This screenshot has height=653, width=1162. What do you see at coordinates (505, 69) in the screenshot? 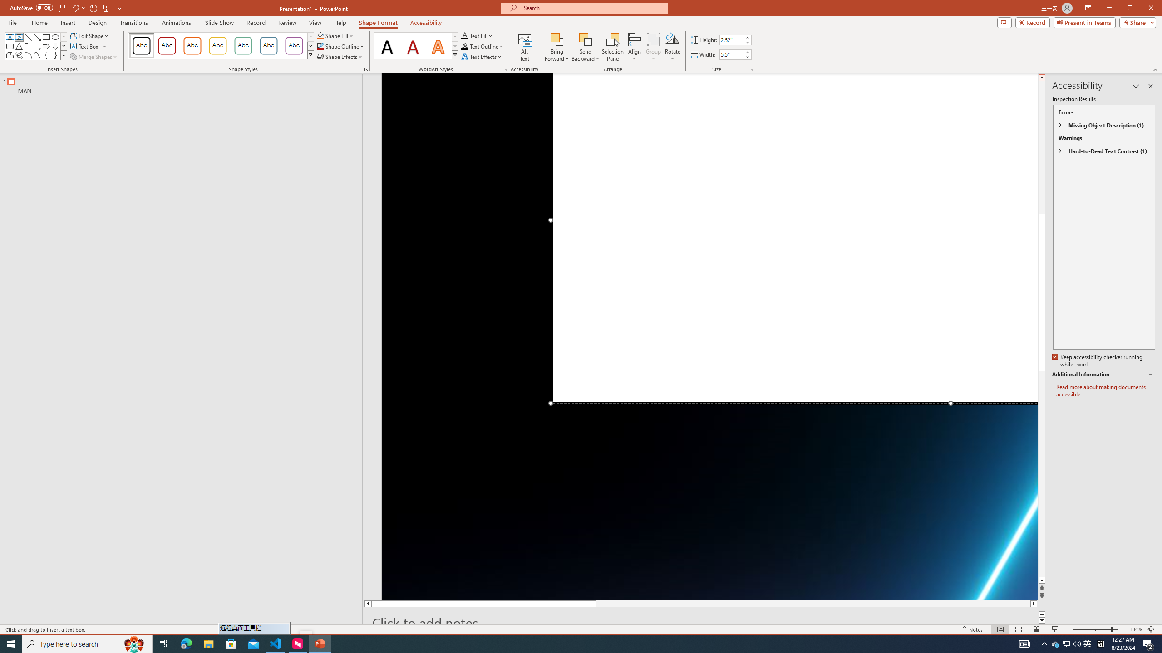
I see `Format Text Effects...` at bounding box center [505, 69].